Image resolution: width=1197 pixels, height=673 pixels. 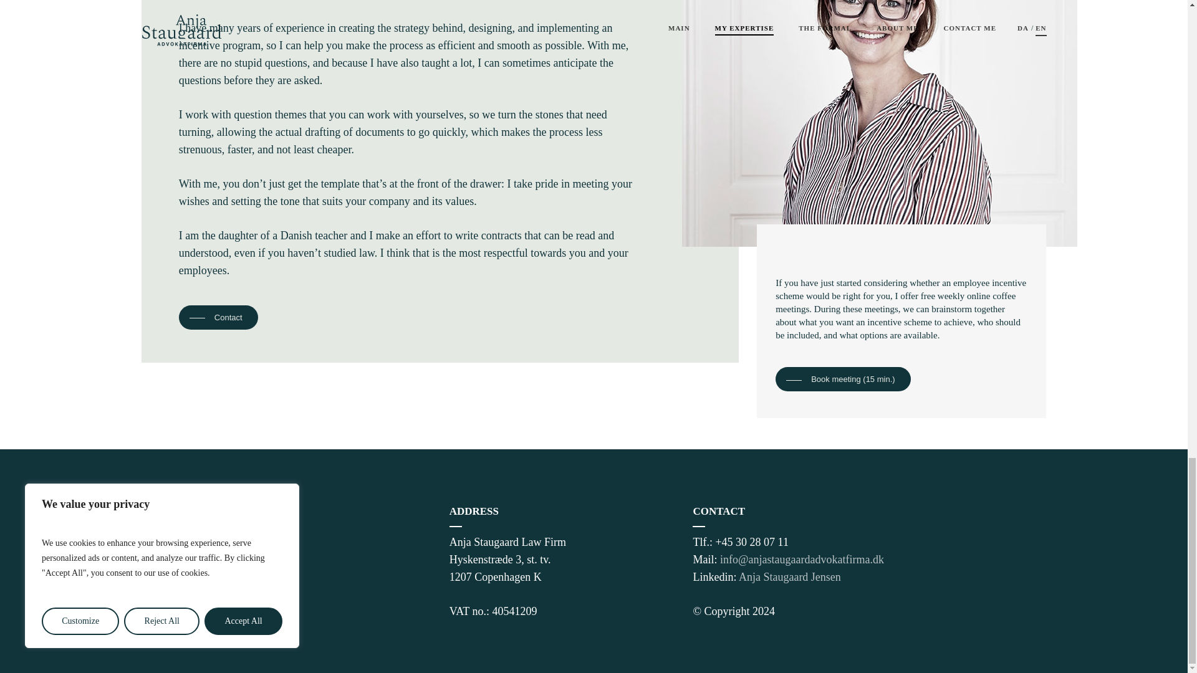 I want to click on Anja Staugaard Jensen, so click(x=789, y=577).